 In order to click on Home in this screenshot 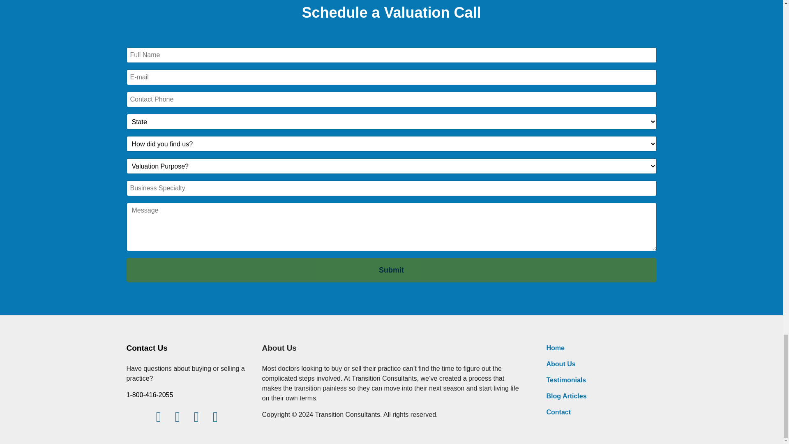, I will do `click(556, 348)`.